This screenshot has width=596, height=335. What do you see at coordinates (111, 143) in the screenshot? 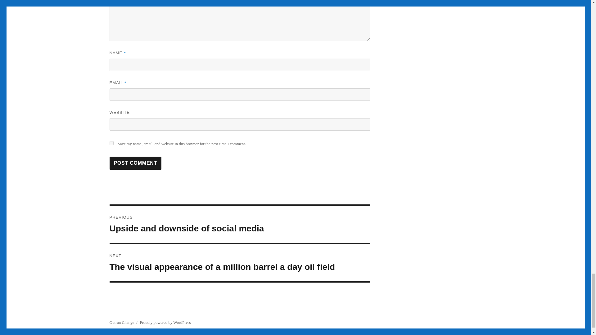
I see `yes` at bounding box center [111, 143].